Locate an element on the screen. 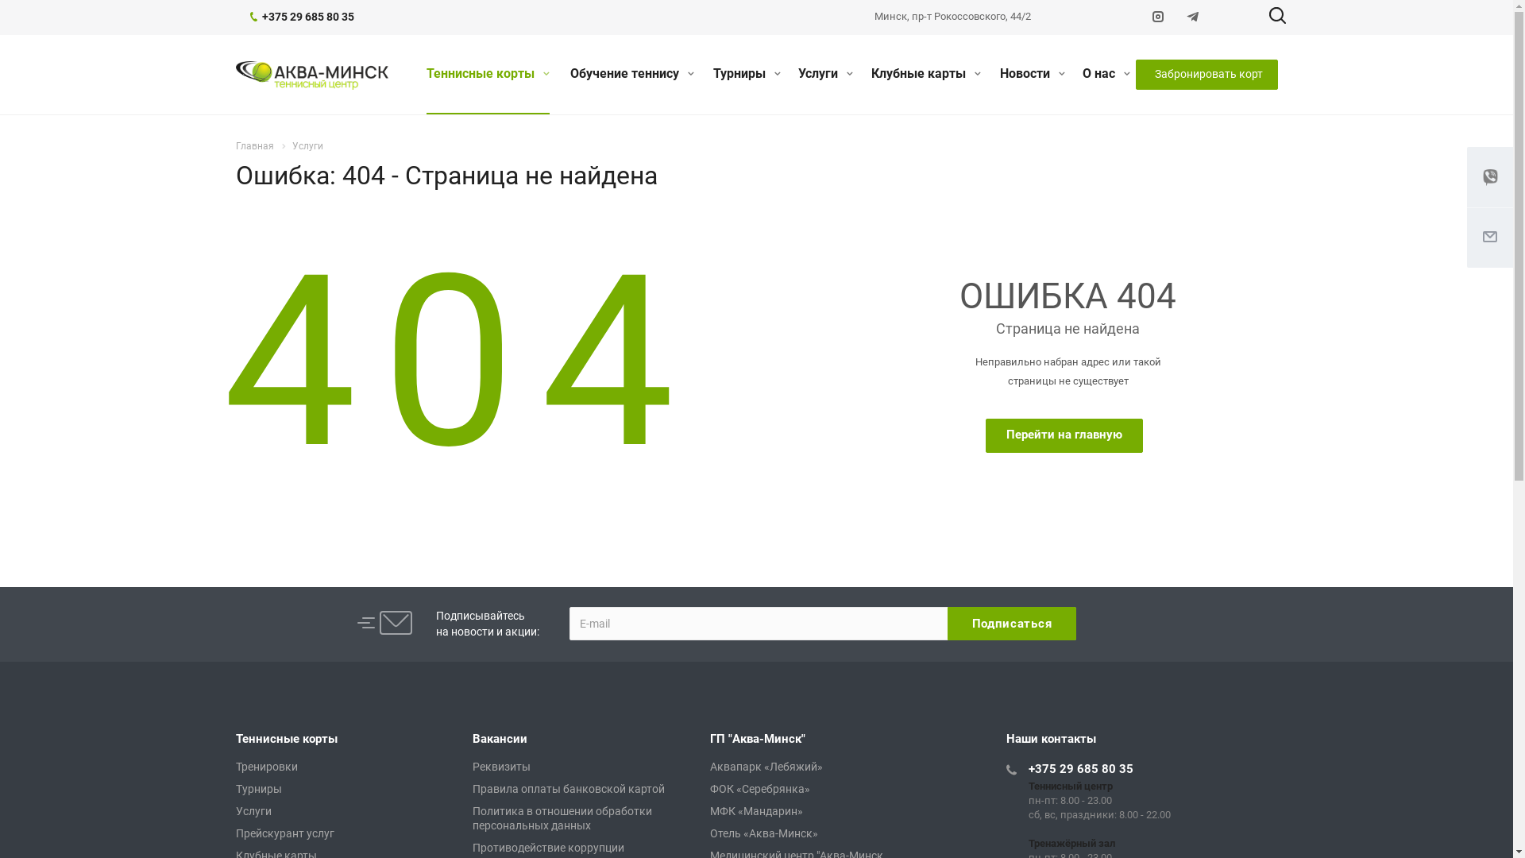 The height and width of the screenshot is (858, 1525). Telegram is located at coordinates (1193, 17).